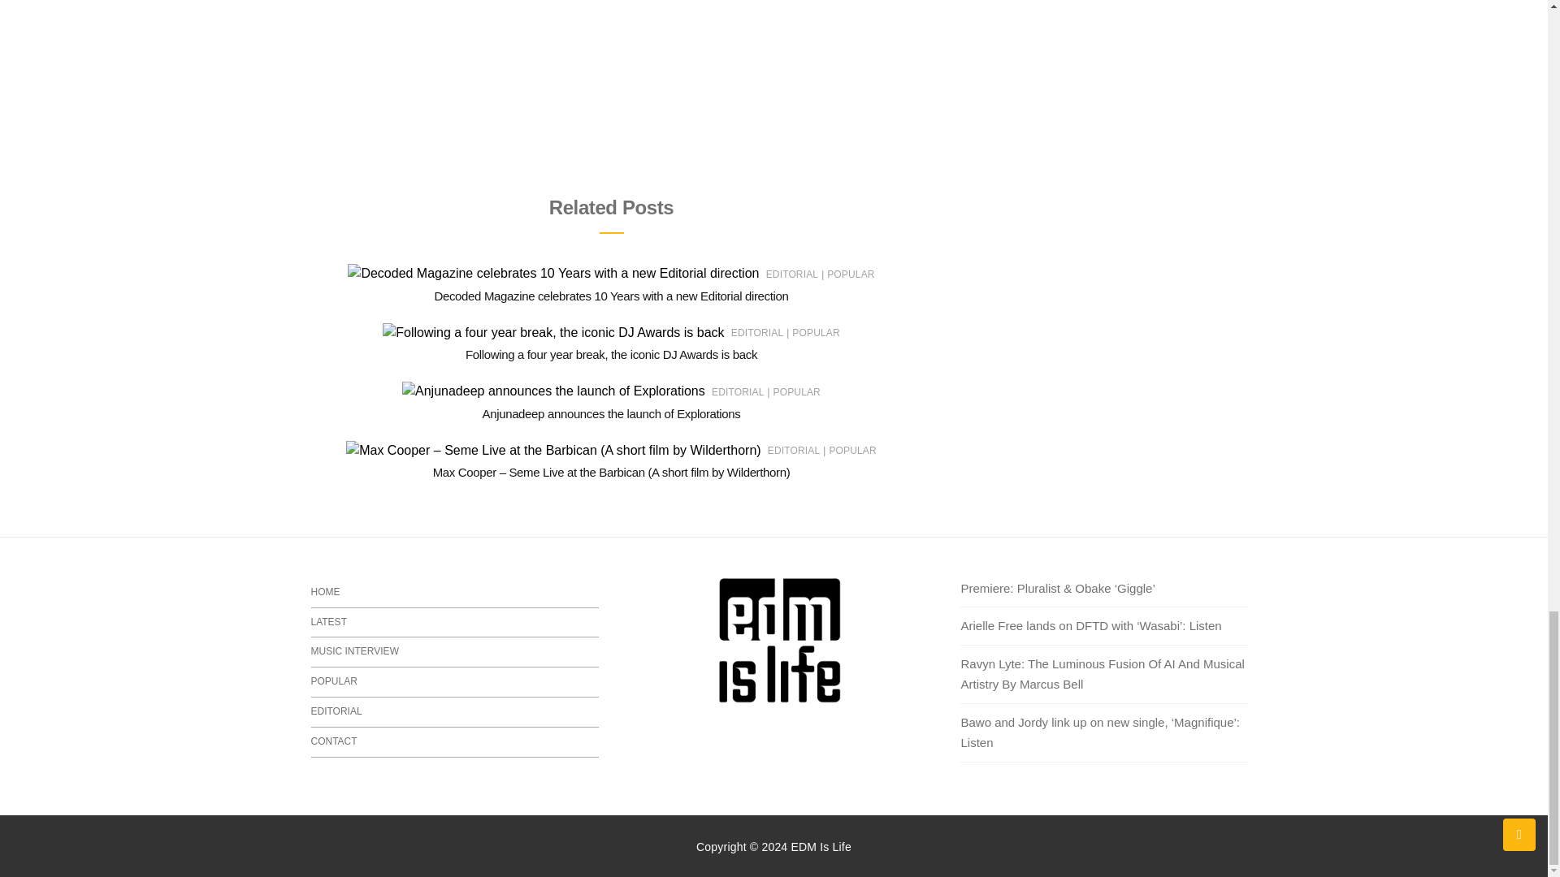  What do you see at coordinates (850, 274) in the screenshot?
I see `POPULAR` at bounding box center [850, 274].